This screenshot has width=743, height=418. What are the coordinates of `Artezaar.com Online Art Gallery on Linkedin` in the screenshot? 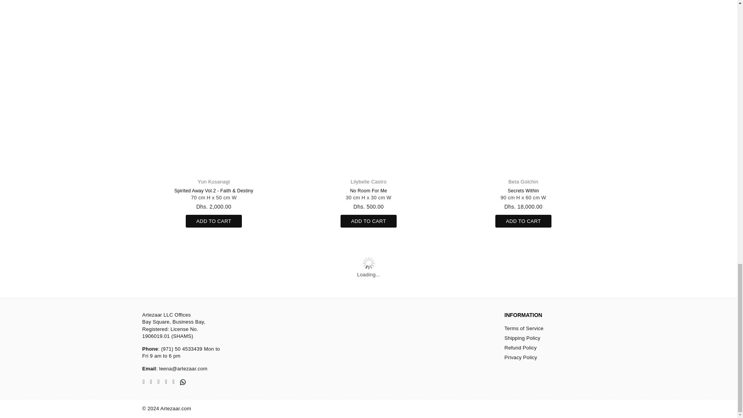 It's located at (166, 382).